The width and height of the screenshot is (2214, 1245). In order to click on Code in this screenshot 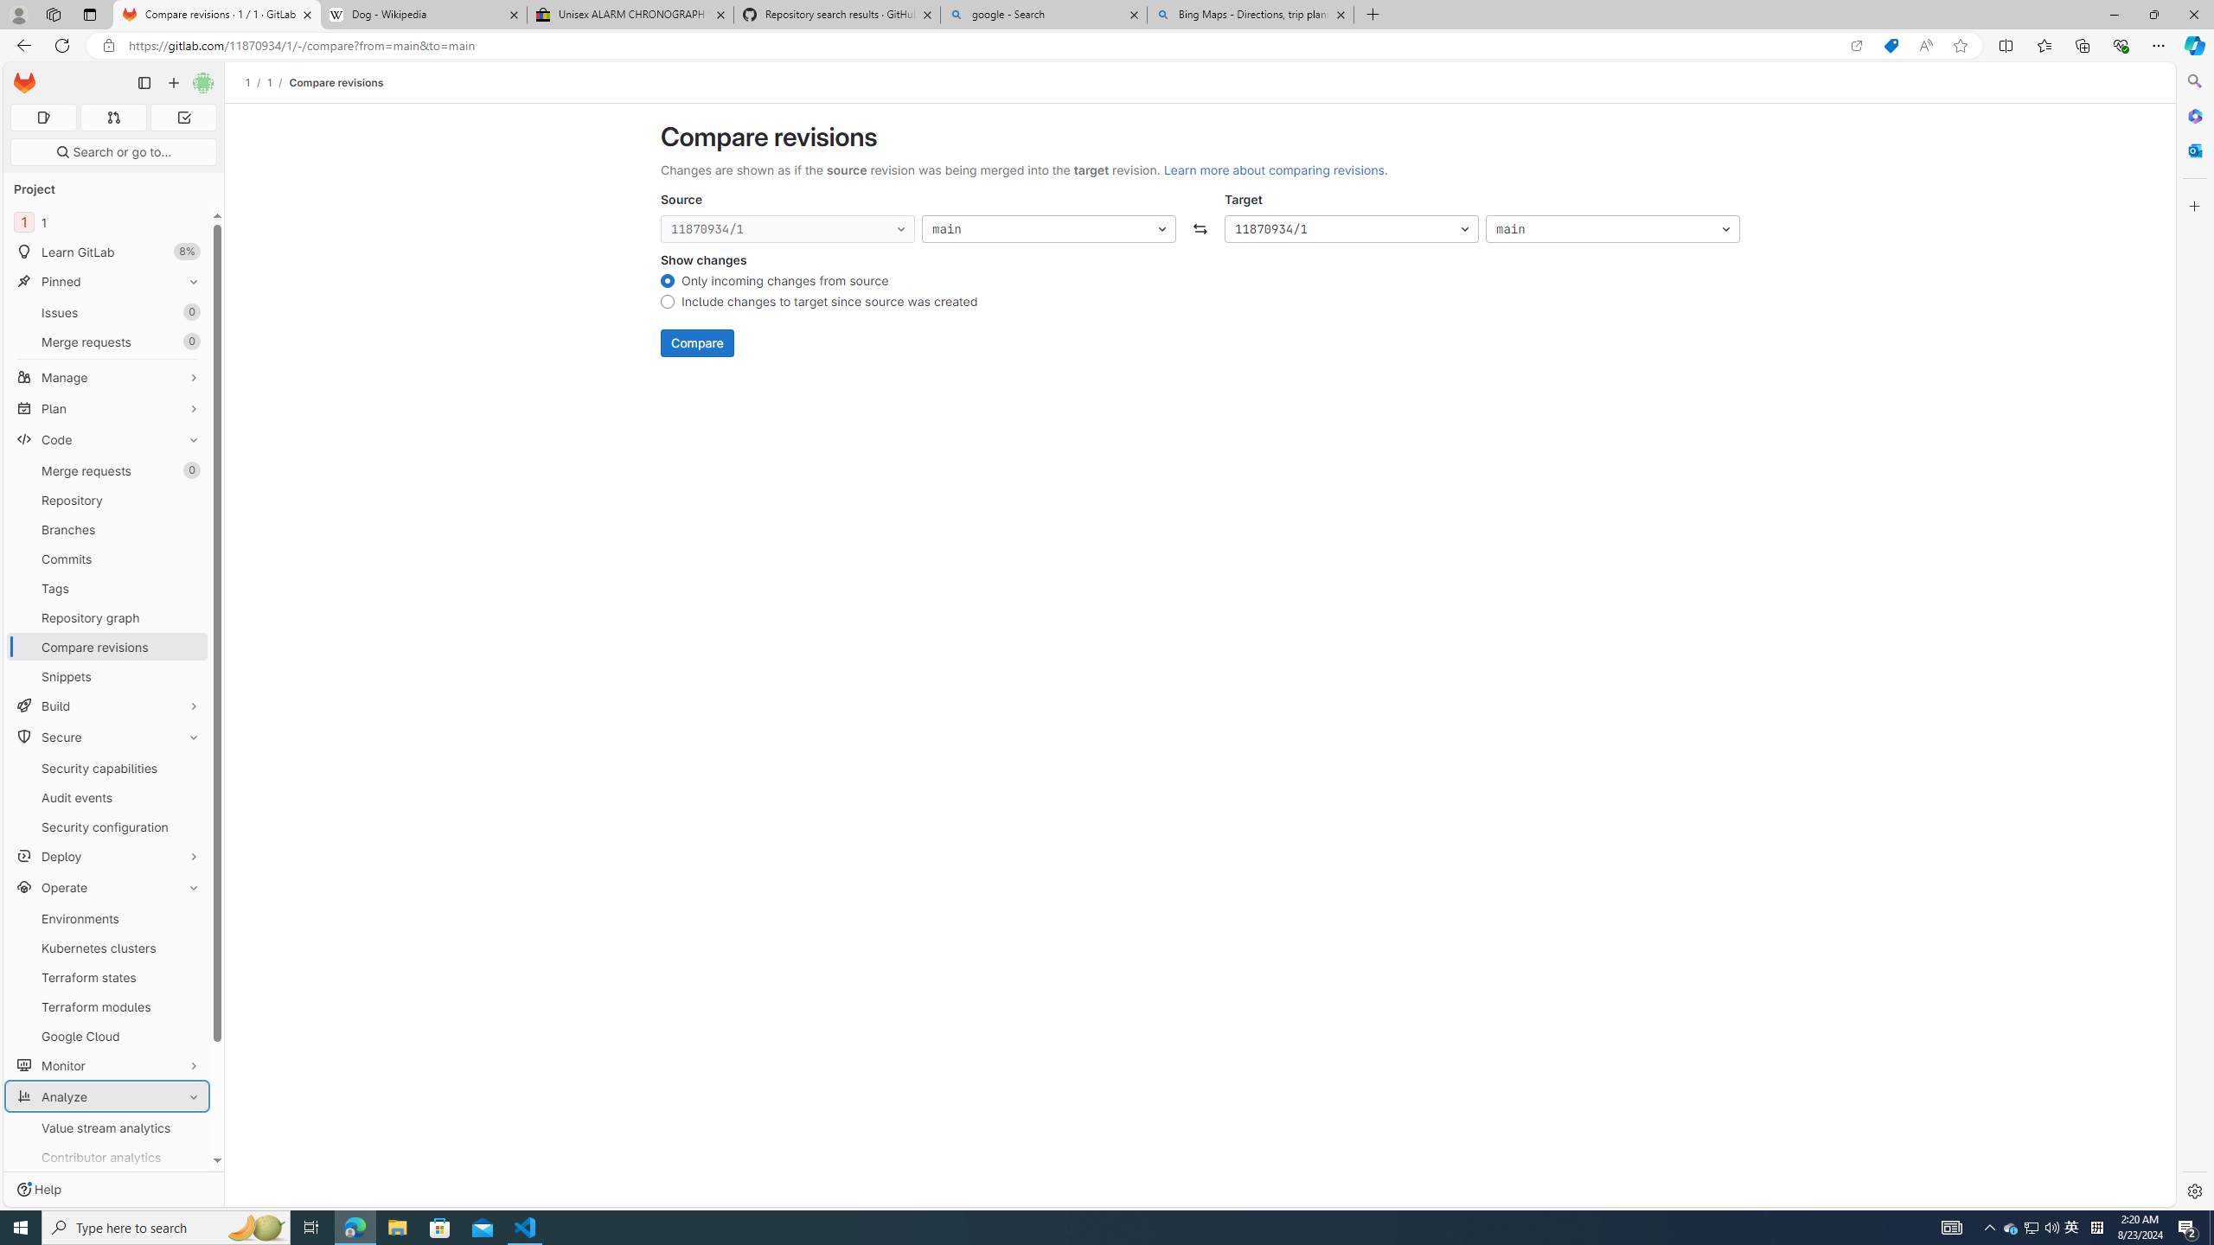, I will do `click(107, 439)`.